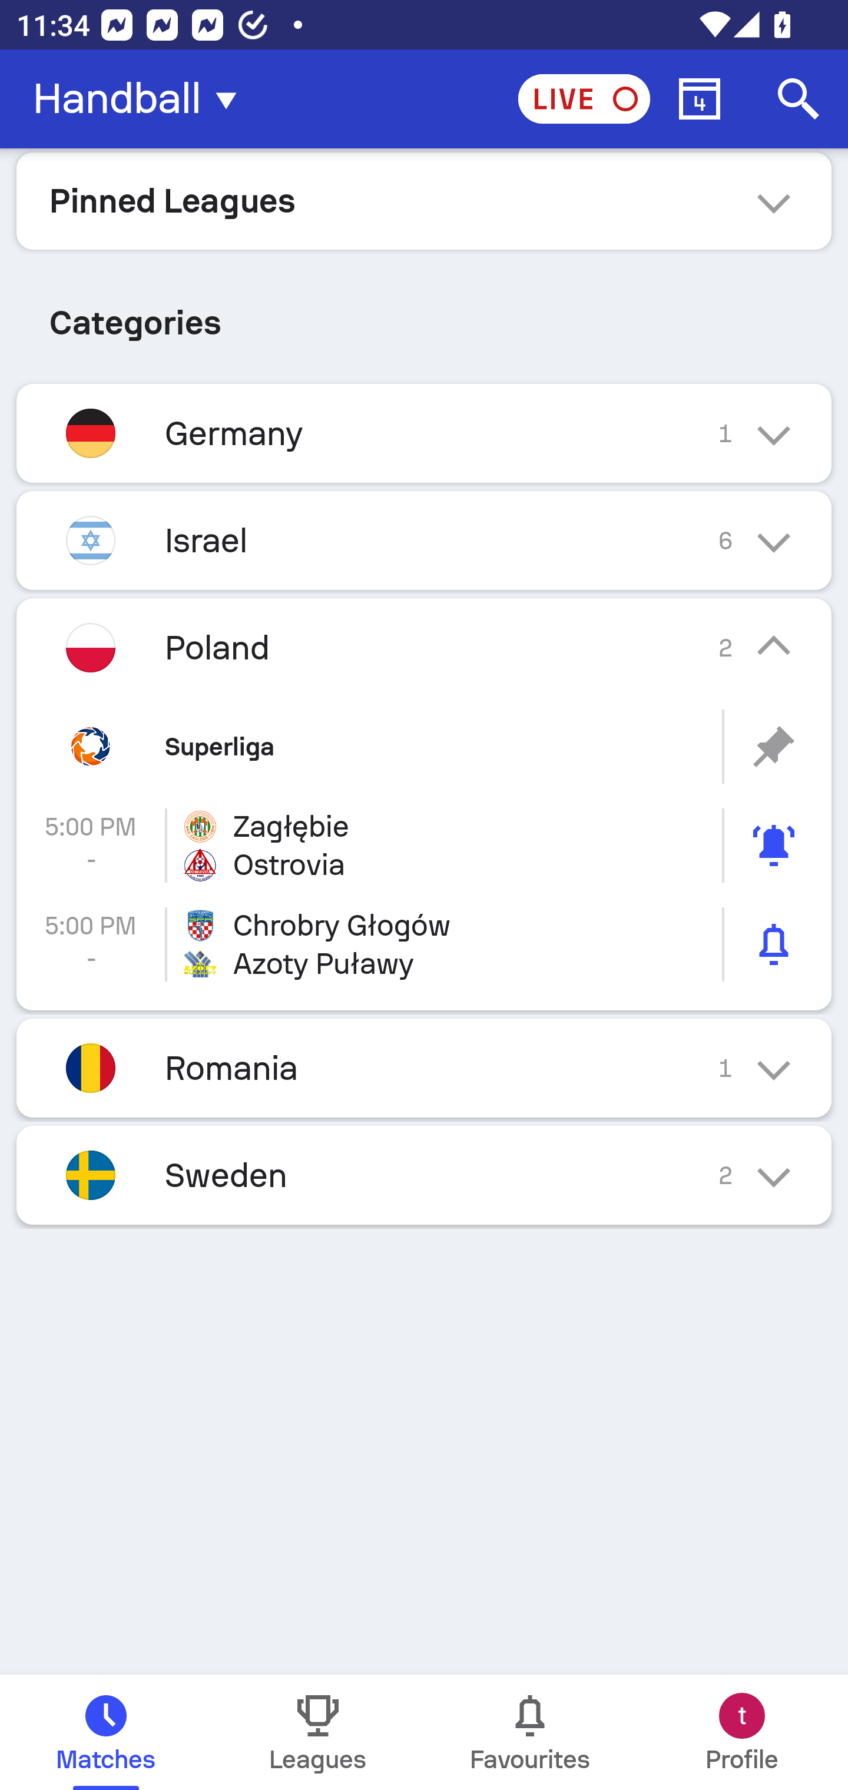  What do you see at coordinates (424, 541) in the screenshot?
I see `Israel 6` at bounding box center [424, 541].